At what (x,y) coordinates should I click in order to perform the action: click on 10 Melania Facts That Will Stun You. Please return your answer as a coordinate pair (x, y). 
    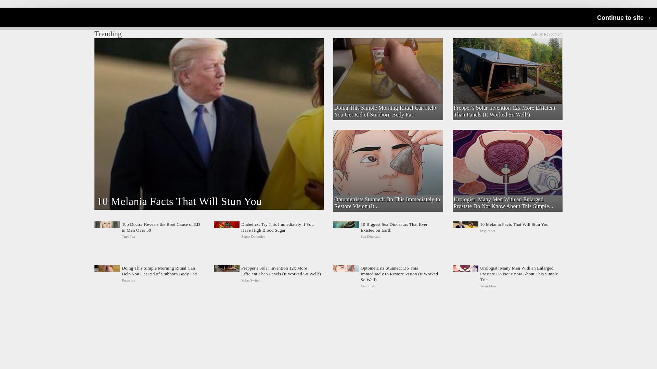
    Looking at the image, I should click on (507, 230).